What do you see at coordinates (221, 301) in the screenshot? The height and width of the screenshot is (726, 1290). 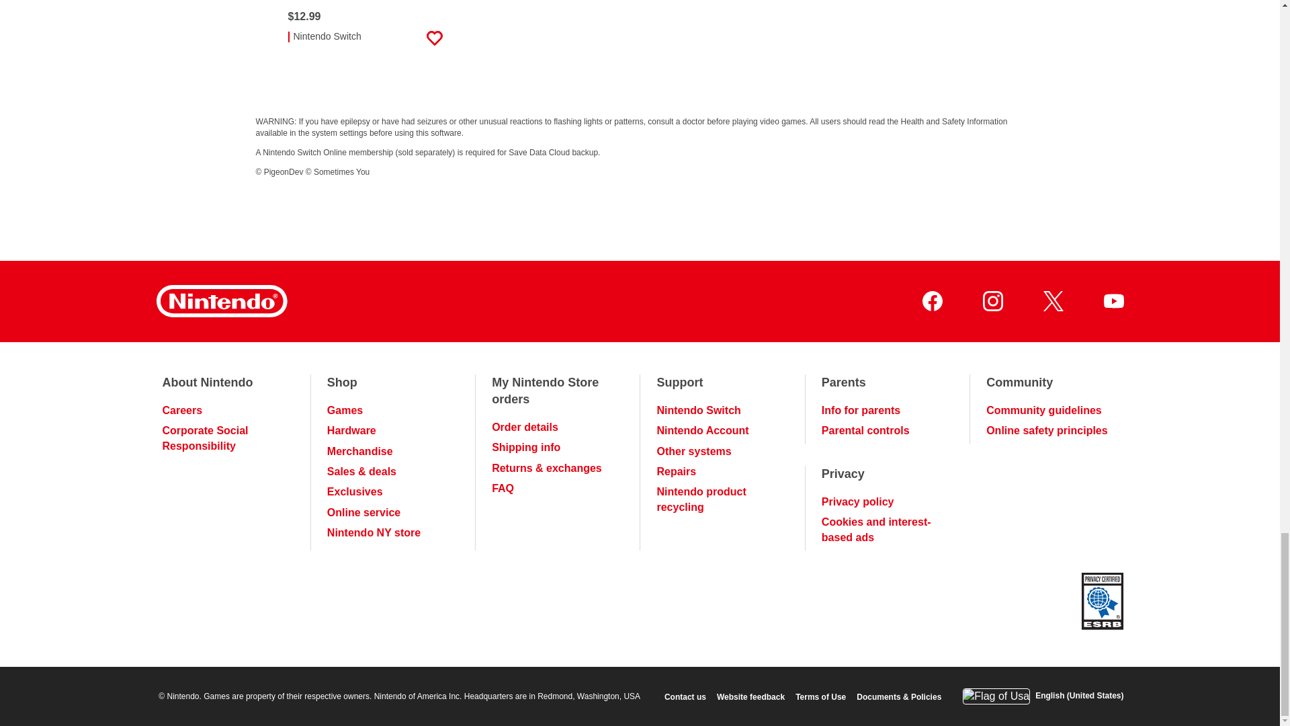 I see `Nintendo Homepage` at bounding box center [221, 301].